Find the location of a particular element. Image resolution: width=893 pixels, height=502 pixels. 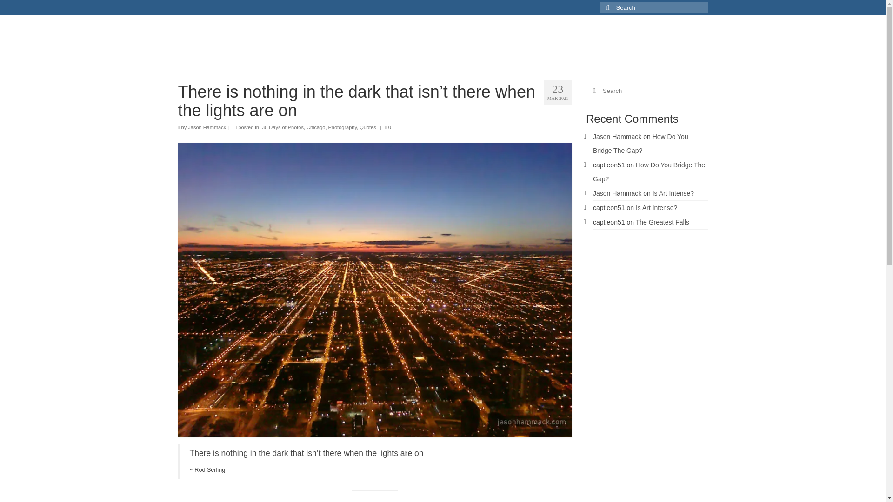

Jason Hammack is located at coordinates (617, 193).